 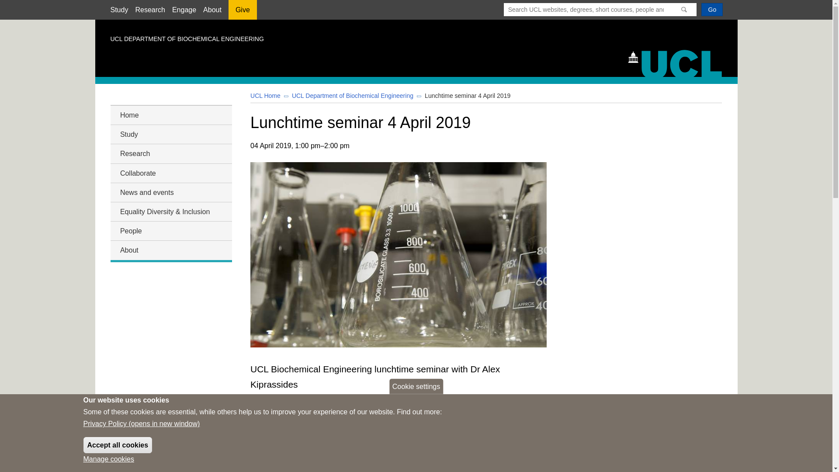 What do you see at coordinates (265, 95) in the screenshot?
I see `UCL Home` at bounding box center [265, 95].